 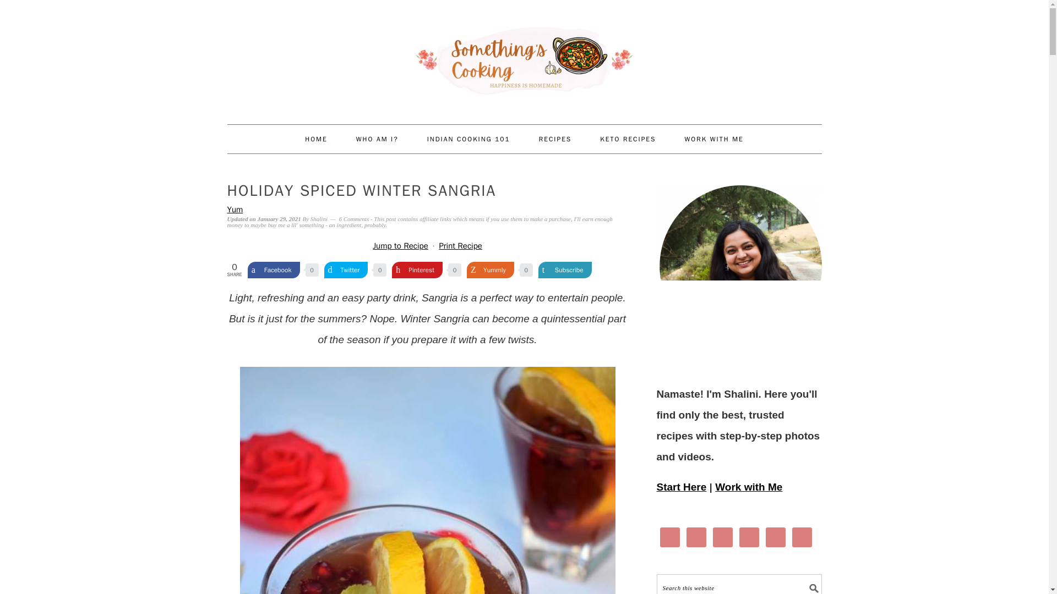 I want to click on 6 Comments, so click(x=353, y=219).